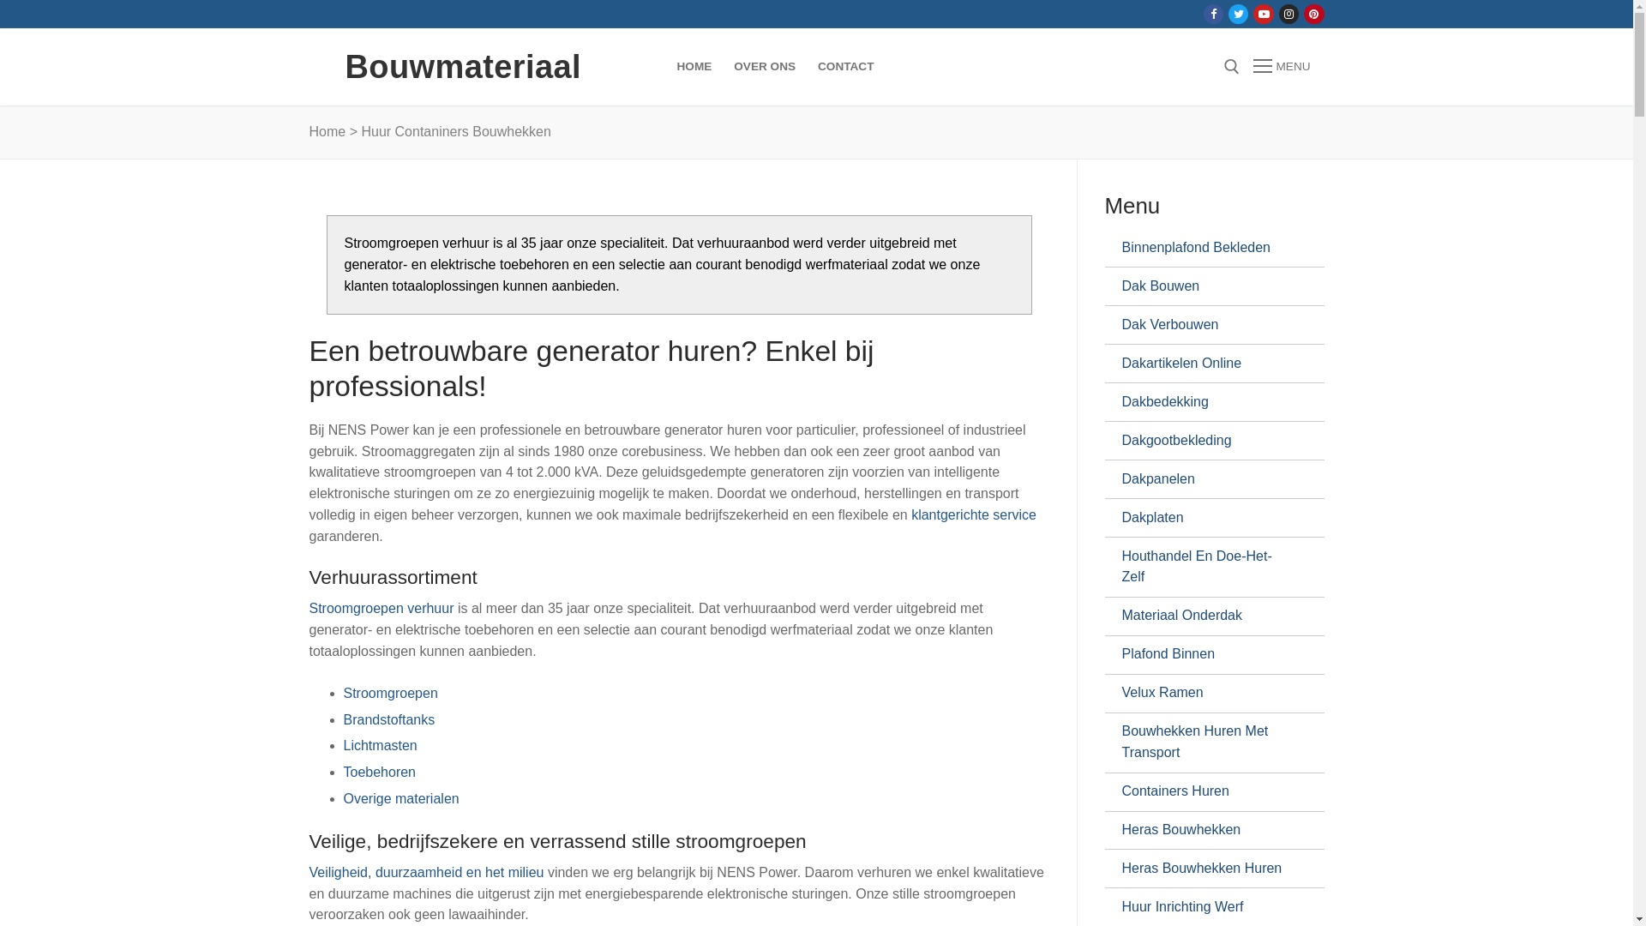 This screenshot has height=926, width=1646. I want to click on Brandstoftanks, so click(388, 719).